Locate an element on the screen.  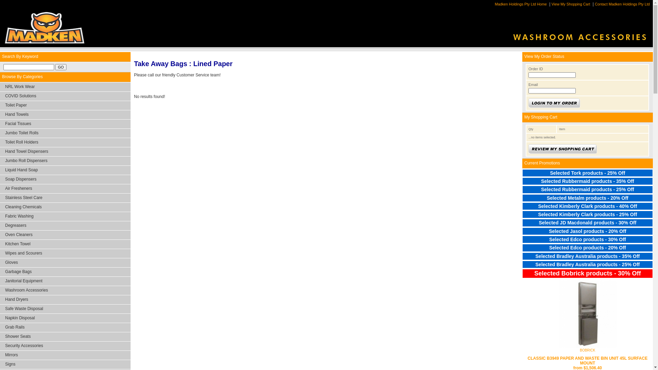
Cleaning Chemicals is located at coordinates (65, 207).